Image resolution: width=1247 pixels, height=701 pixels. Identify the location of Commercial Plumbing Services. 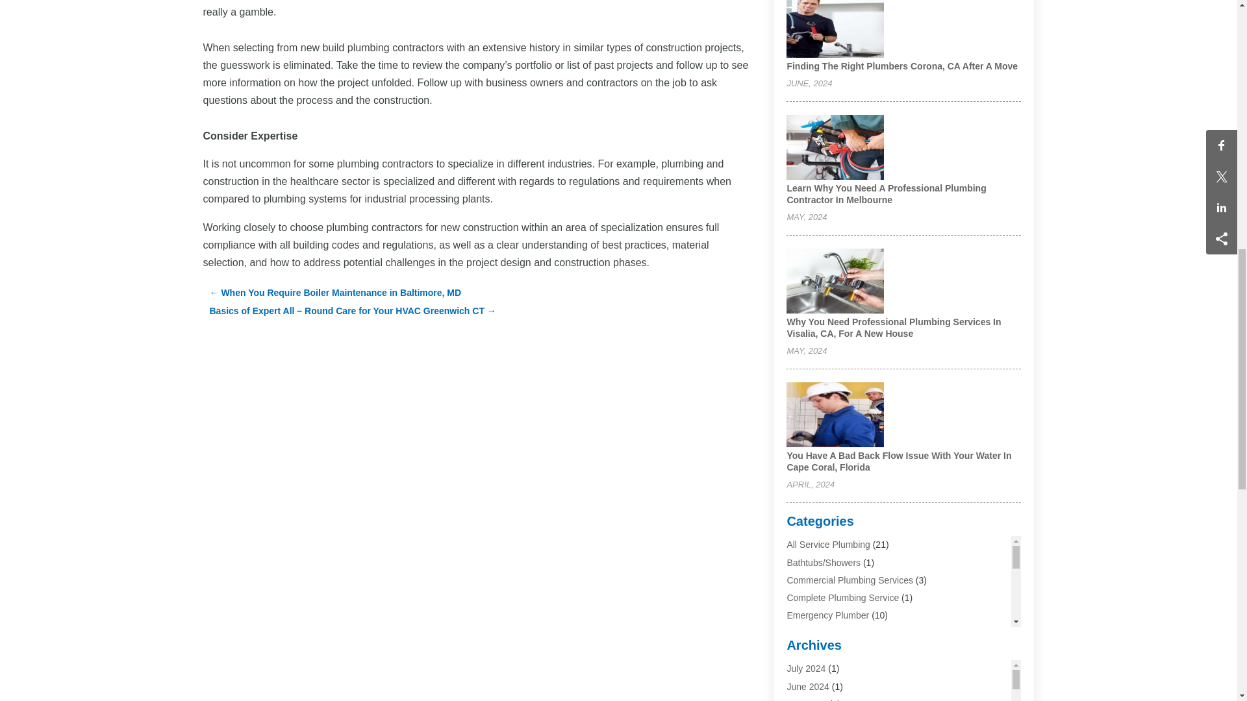
(850, 580).